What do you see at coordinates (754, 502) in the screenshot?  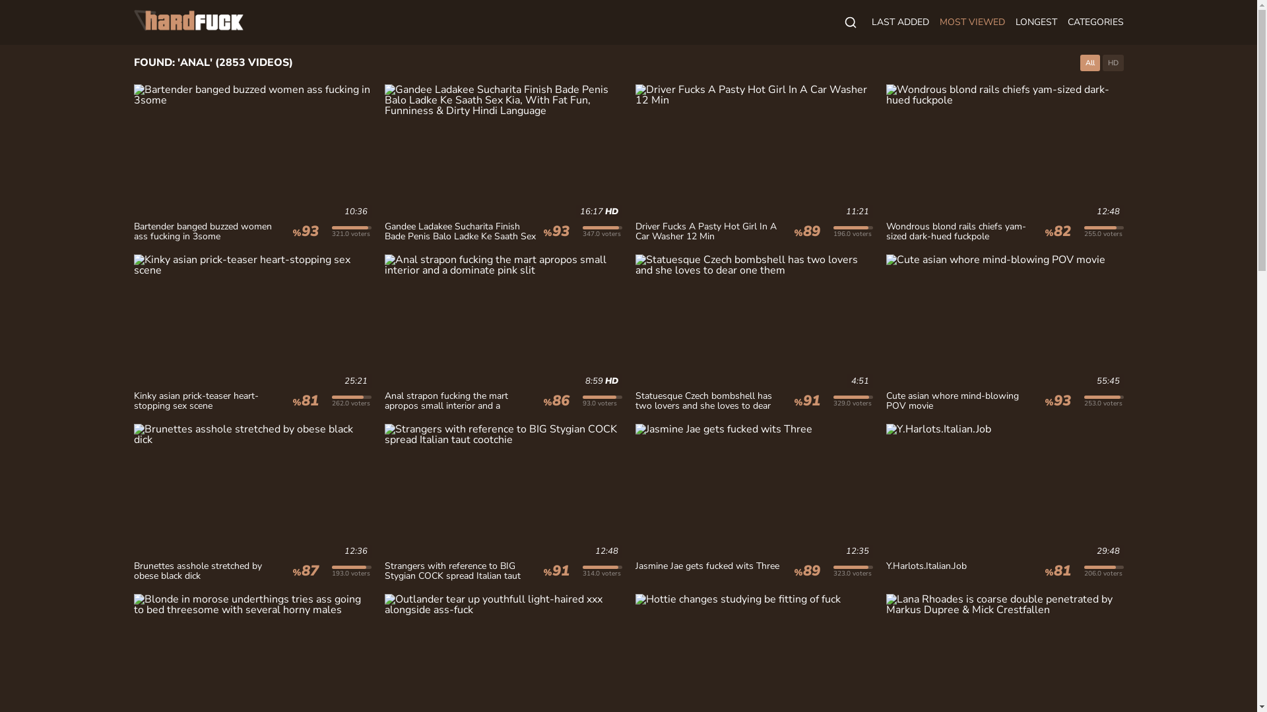 I see `12:35
Jasmine Jae gets fucked wits Three
89
323.0 voters` at bounding box center [754, 502].